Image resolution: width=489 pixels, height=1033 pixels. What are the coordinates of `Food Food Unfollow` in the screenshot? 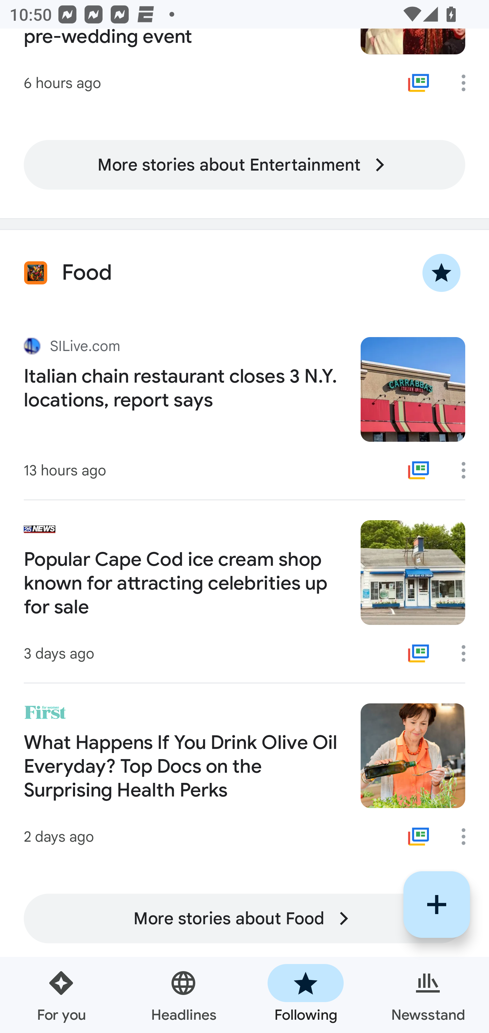 It's located at (244, 273).